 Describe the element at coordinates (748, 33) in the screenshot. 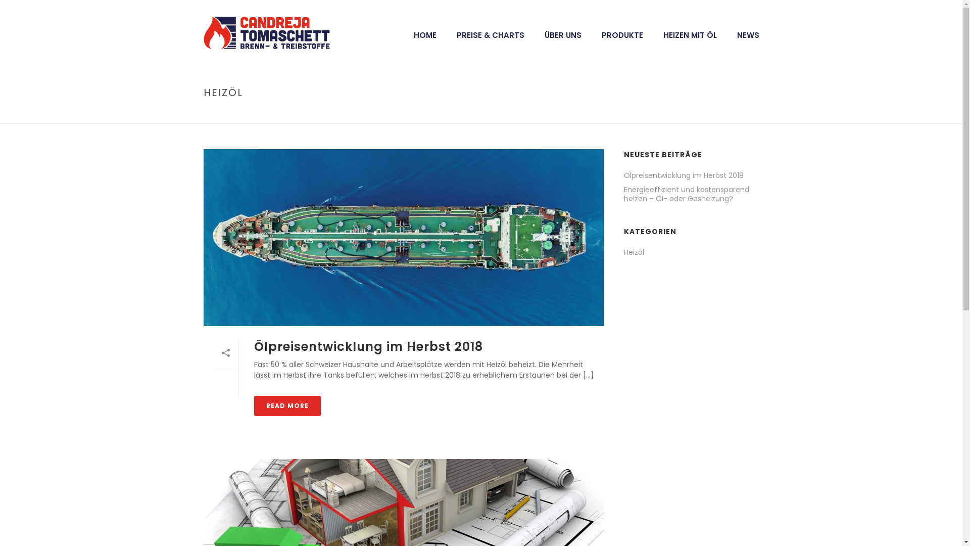

I see `NEWS` at that location.